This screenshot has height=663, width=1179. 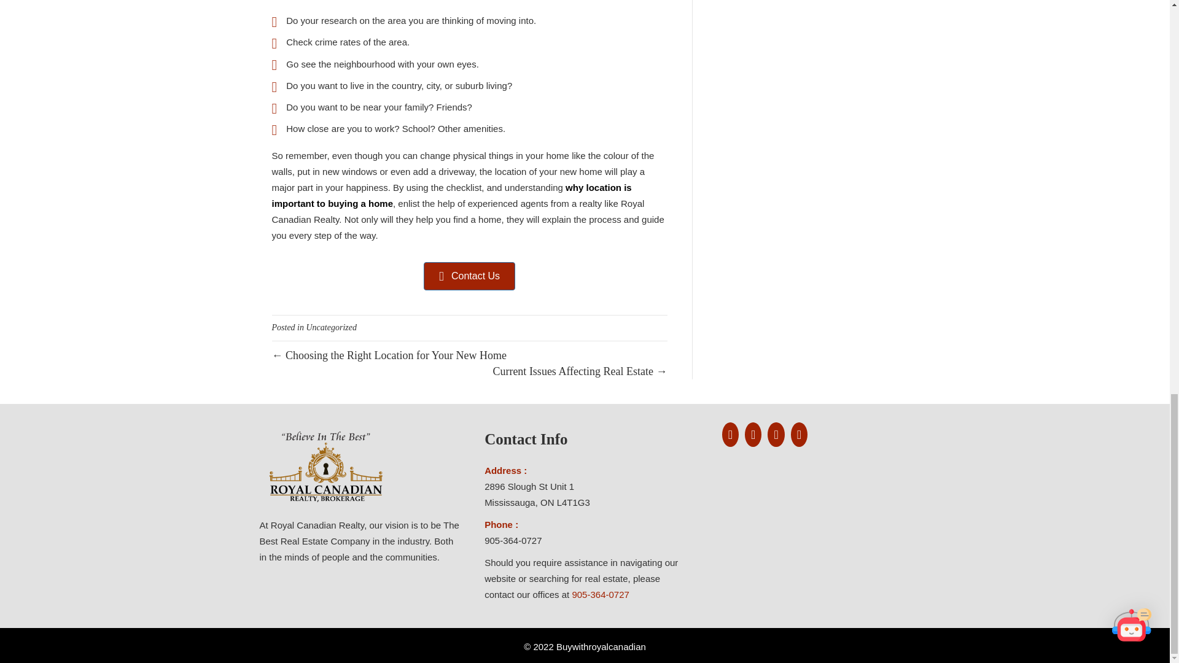 I want to click on logo, so click(x=325, y=467).